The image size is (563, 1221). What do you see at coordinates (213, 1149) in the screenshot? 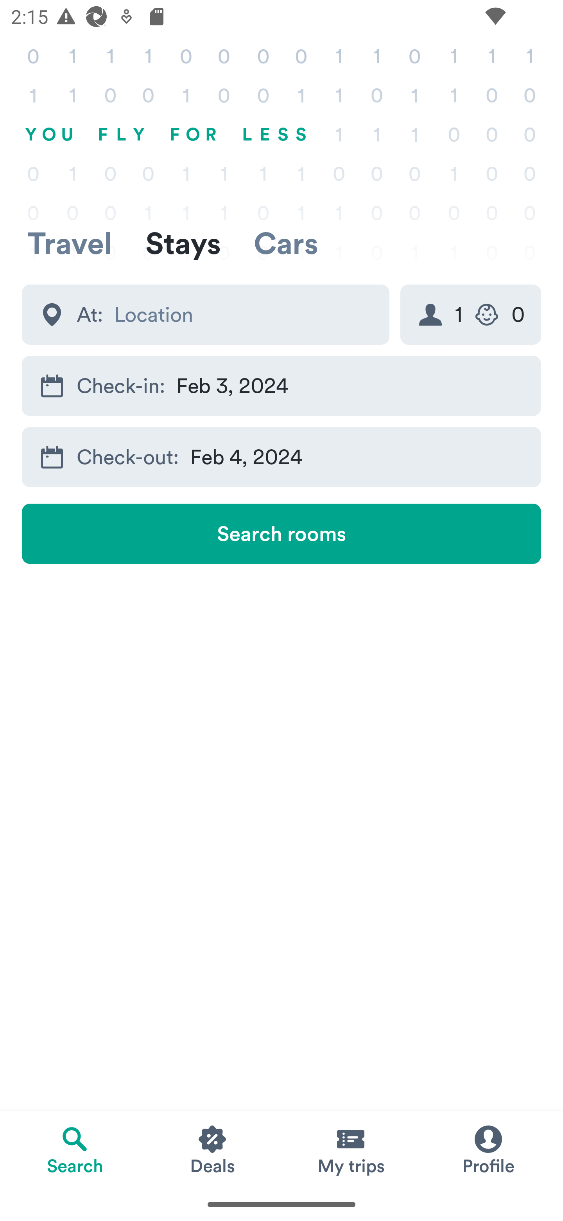
I see `Deals` at bounding box center [213, 1149].